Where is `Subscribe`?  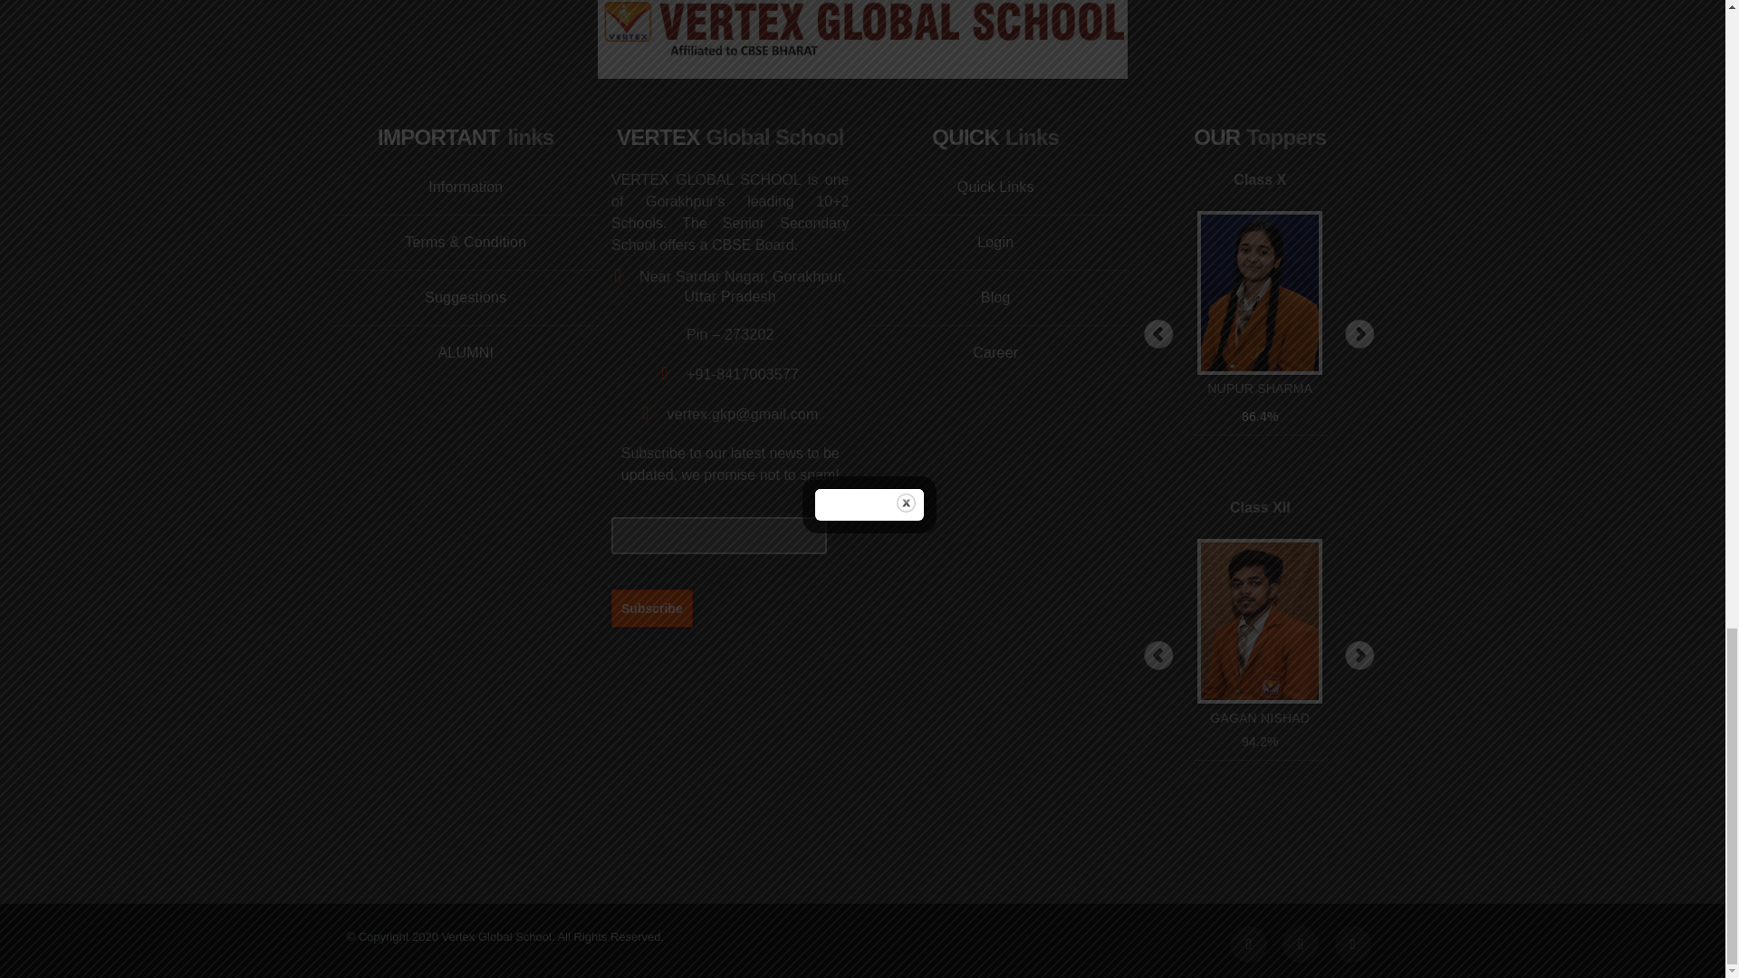
Subscribe is located at coordinates (652, 608).